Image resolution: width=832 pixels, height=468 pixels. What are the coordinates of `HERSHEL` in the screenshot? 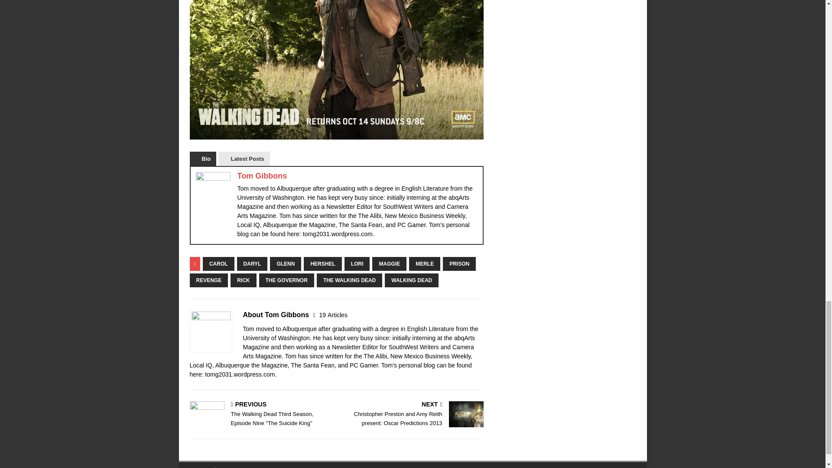 It's located at (322, 263).